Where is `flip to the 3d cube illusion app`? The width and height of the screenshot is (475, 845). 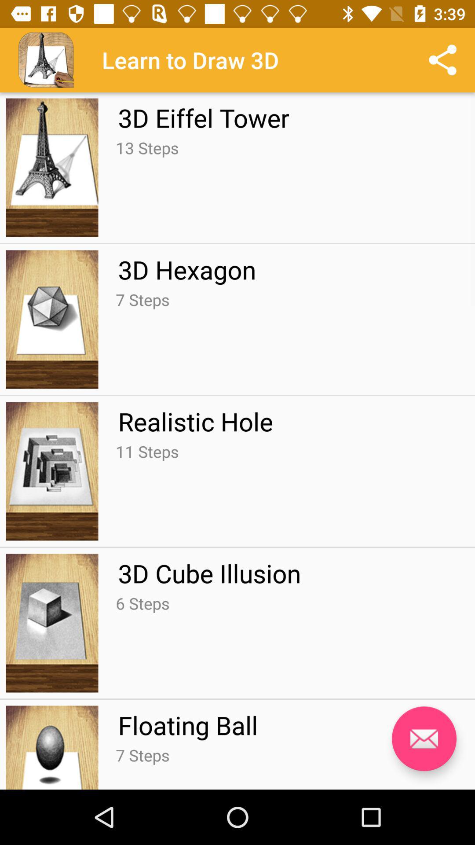
flip to the 3d cube illusion app is located at coordinates (209, 573).